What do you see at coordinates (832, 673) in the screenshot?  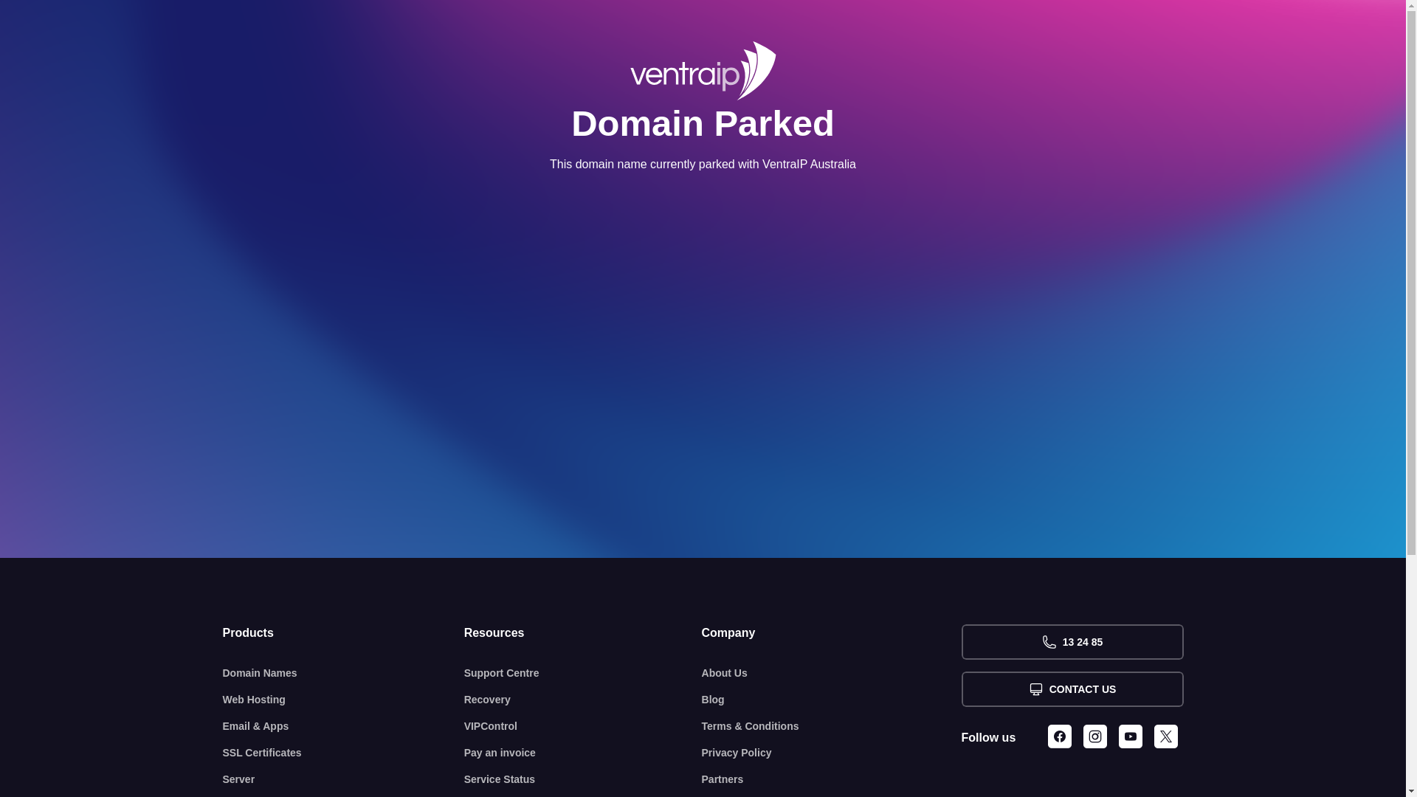 I see `About Us` at bounding box center [832, 673].